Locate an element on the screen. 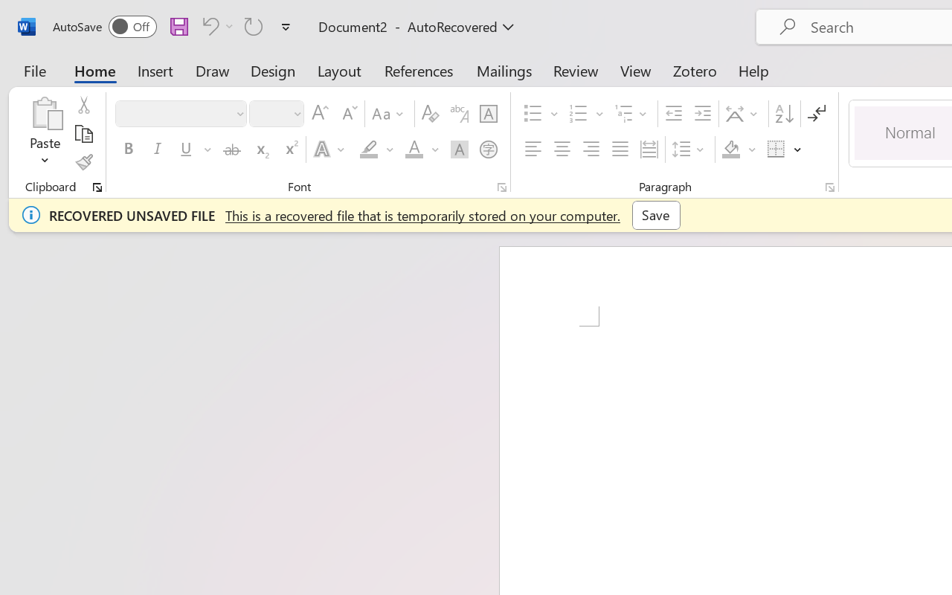 The width and height of the screenshot is (952, 595). Increase Indent is located at coordinates (702, 114).